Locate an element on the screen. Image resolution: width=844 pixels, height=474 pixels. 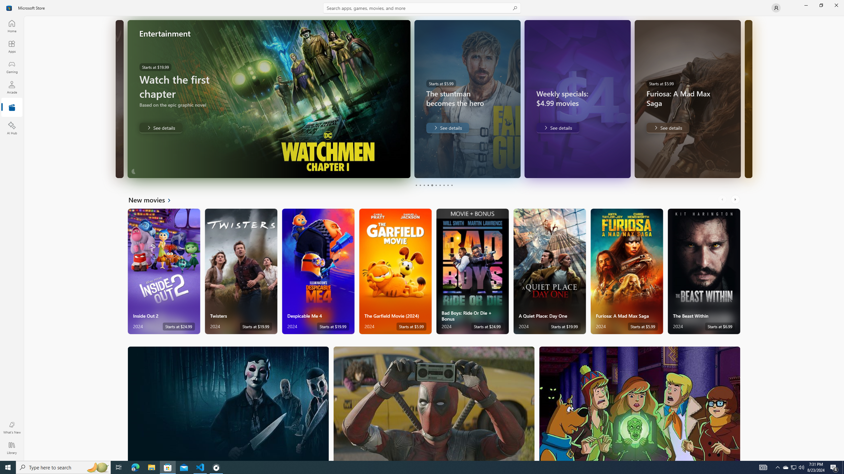
Page 7 is located at coordinates (439, 185).